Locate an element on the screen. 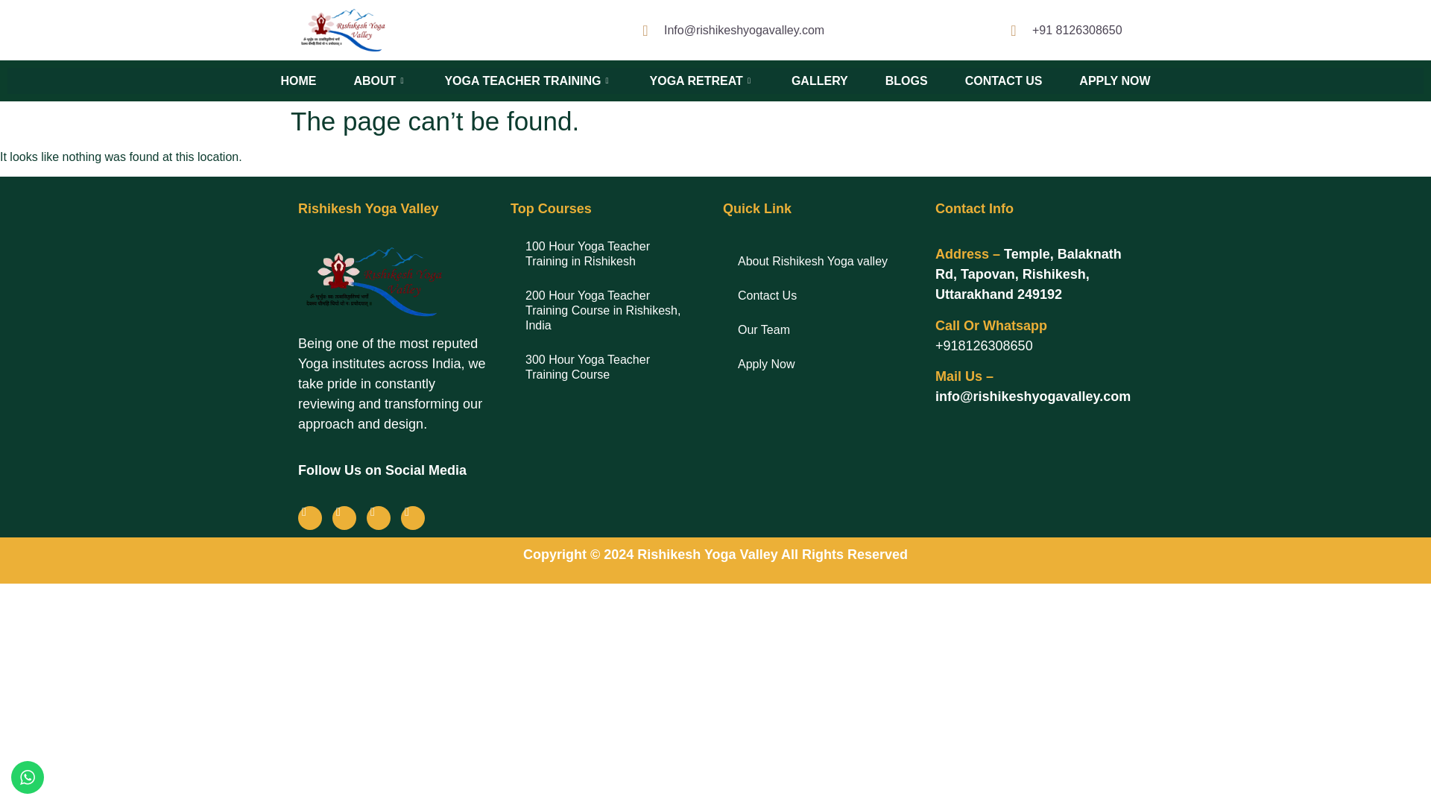  100 Hour Yoga Teacher Training in Rishikesh is located at coordinates (610, 253).